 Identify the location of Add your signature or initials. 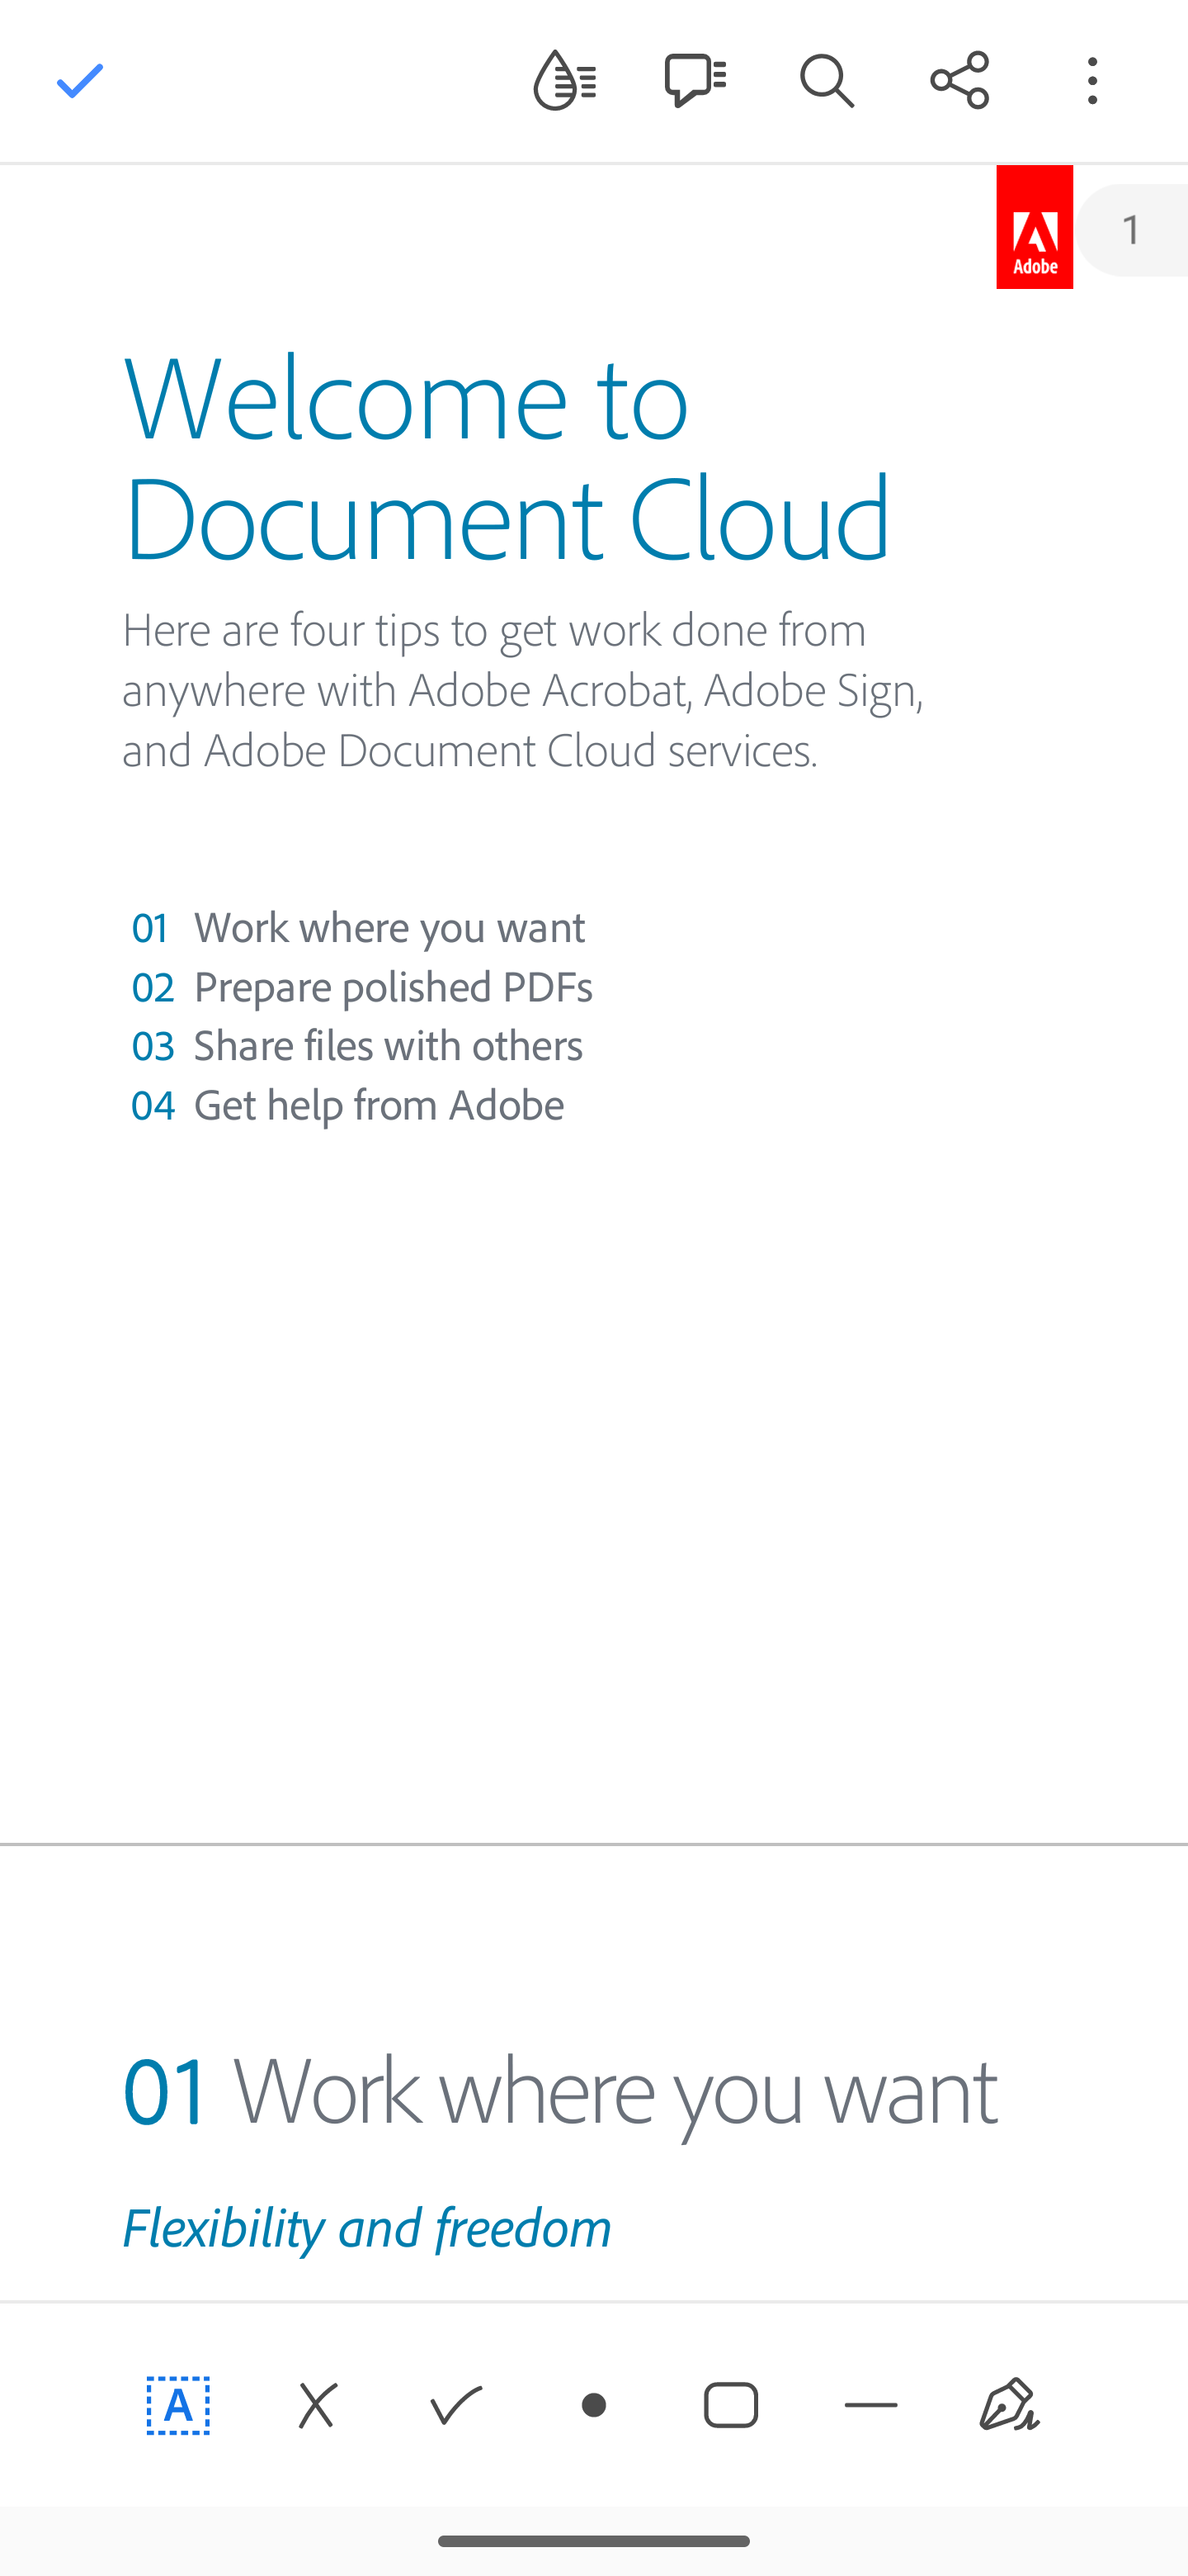
(1010, 2406).